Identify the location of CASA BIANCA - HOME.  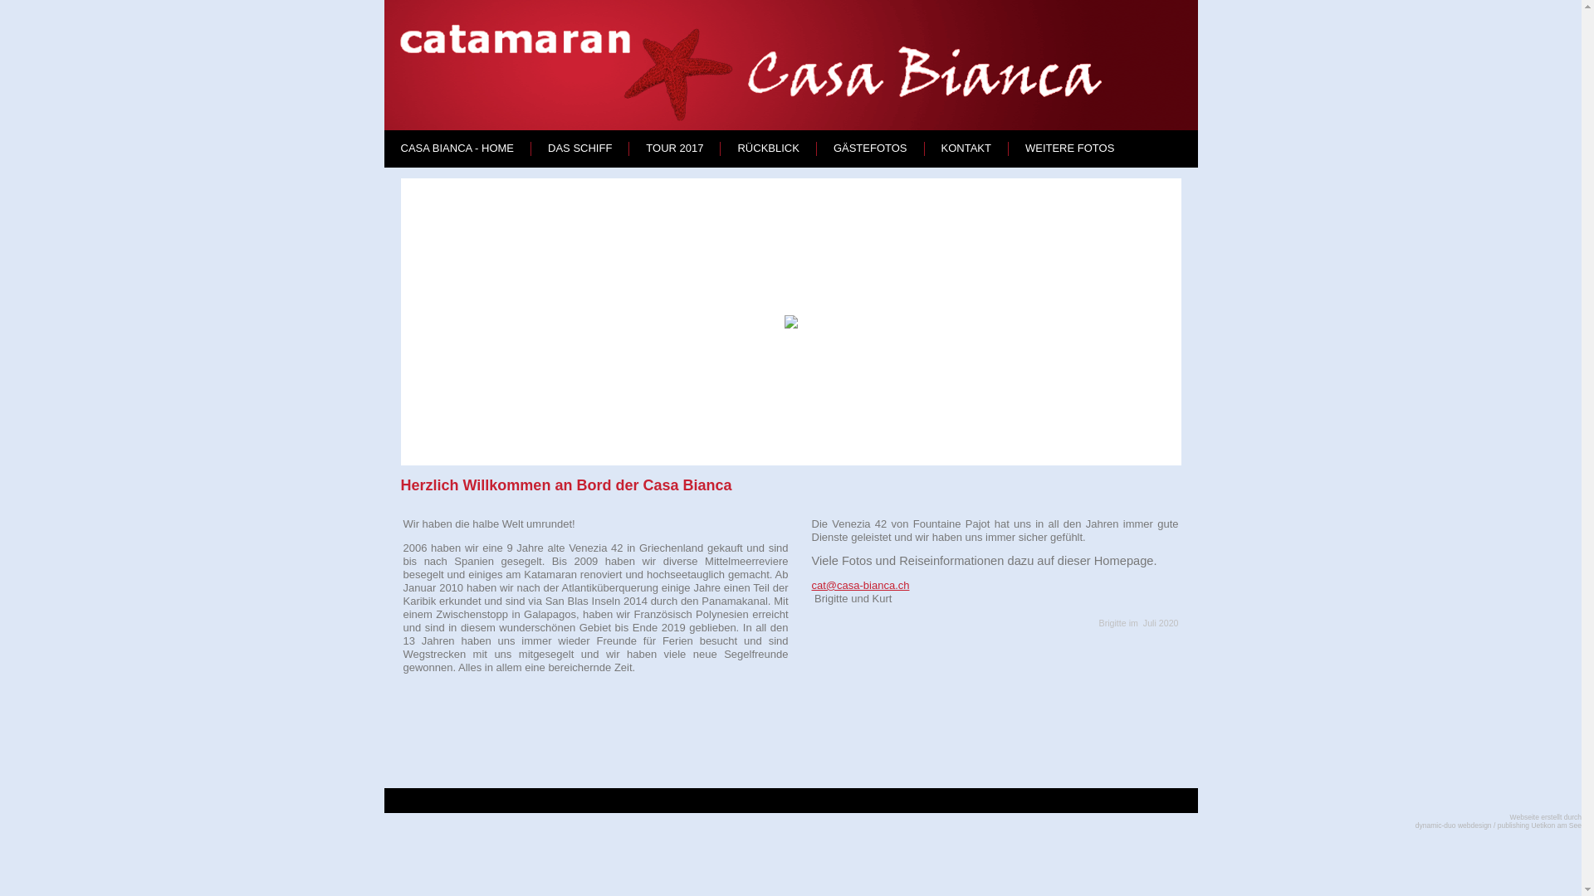
(457, 148).